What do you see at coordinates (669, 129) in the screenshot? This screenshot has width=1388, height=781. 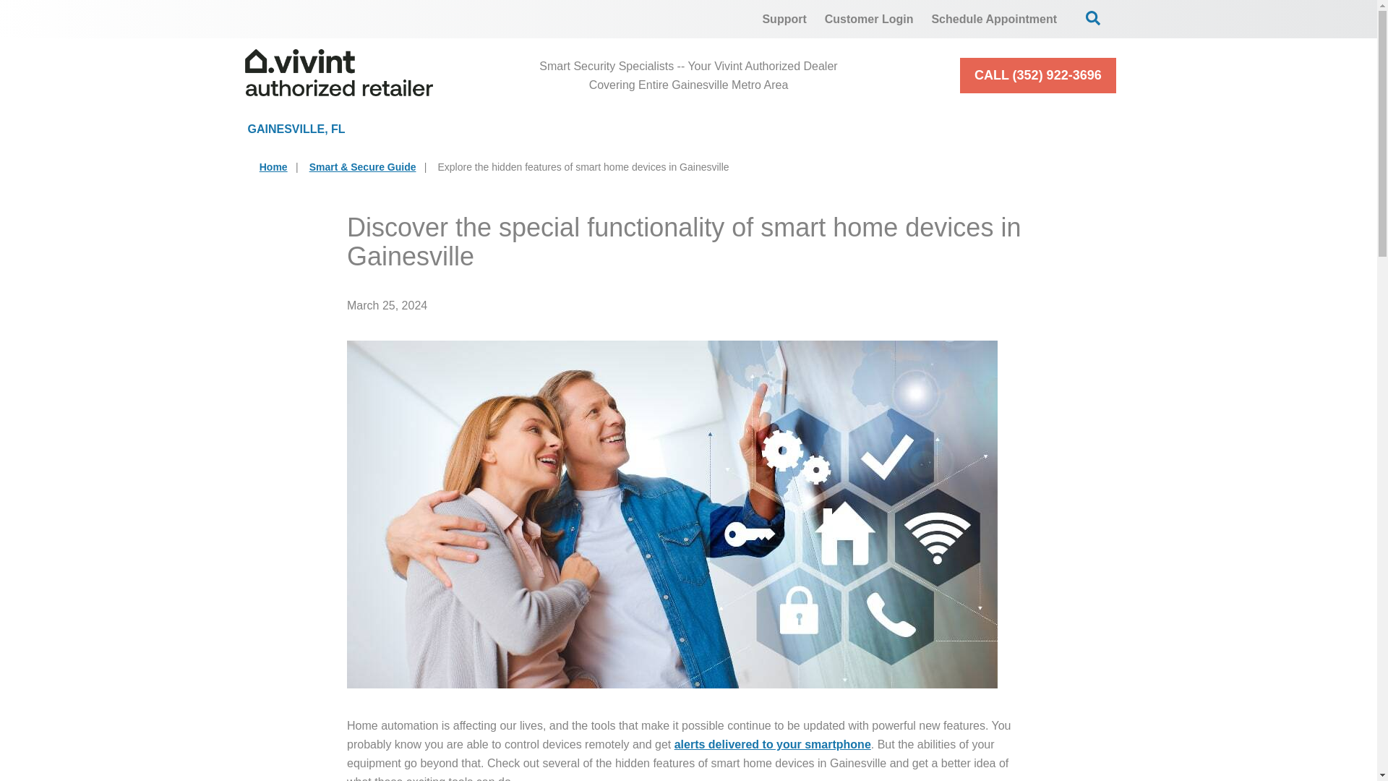 I see `Expand Menu` at bounding box center [669, 129].